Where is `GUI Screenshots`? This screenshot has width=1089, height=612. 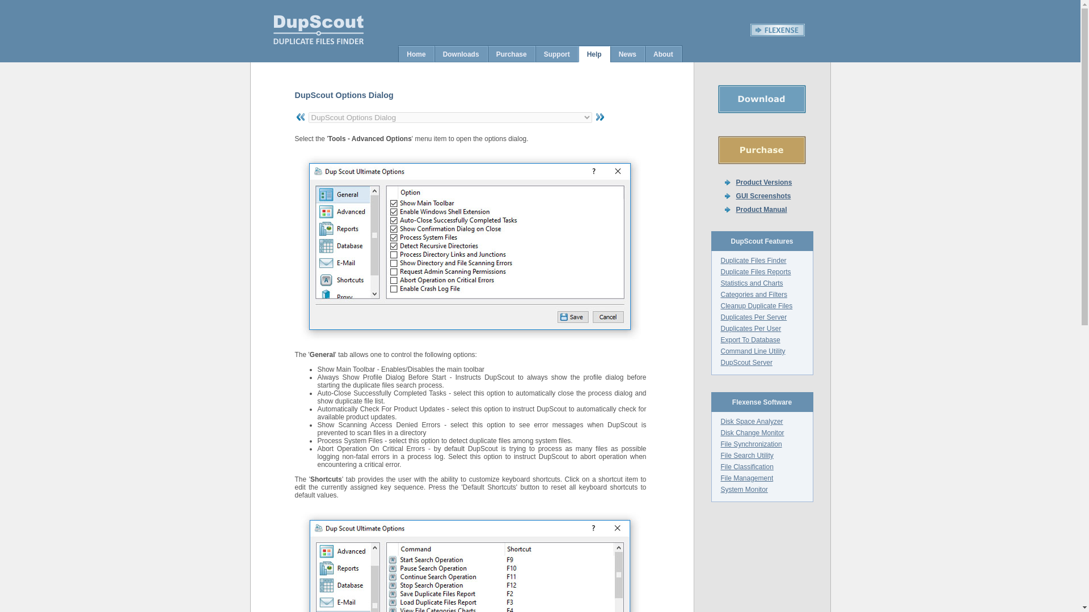
GUI Screenshots is located at coordinates (763, 196).